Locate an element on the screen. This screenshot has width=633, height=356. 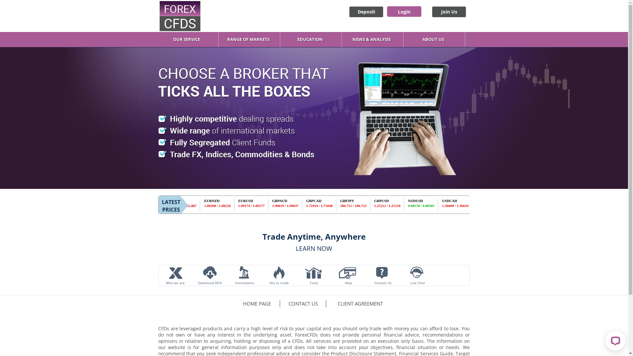
EURGBP
0.87190 / 0.87195 is located at coordinates (162, 204).